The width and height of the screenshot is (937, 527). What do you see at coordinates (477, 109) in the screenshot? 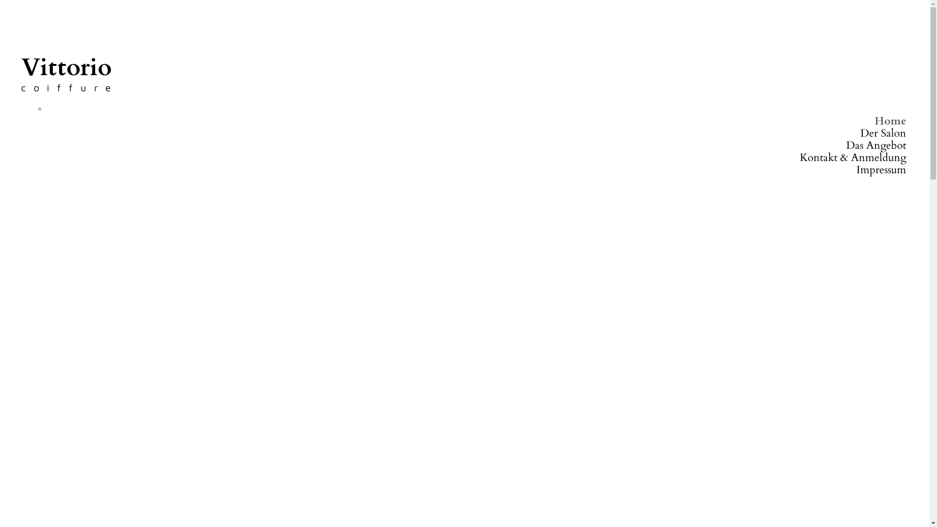
I see `Close Menu` at bounding box center [477, 109].